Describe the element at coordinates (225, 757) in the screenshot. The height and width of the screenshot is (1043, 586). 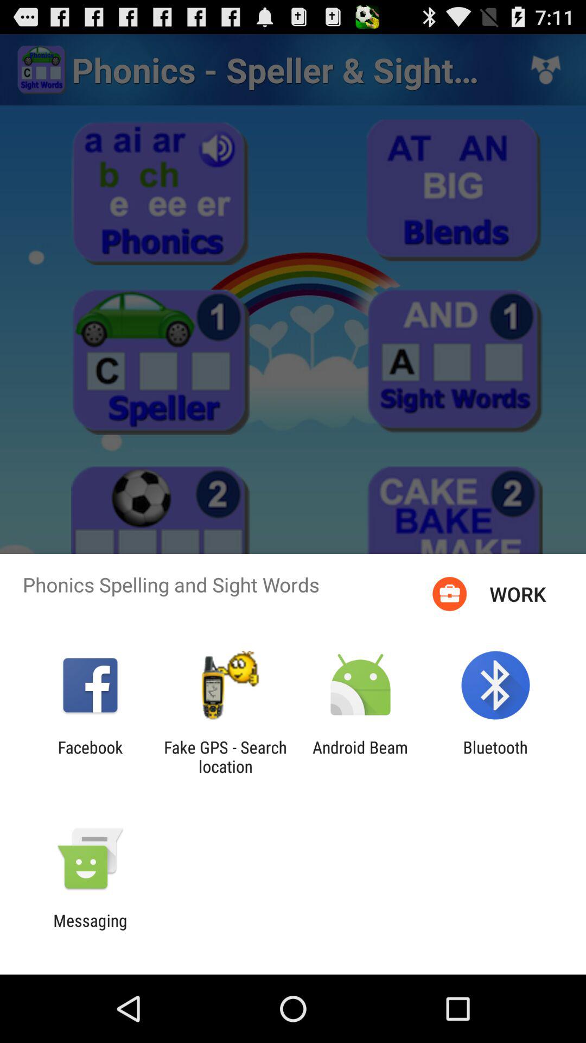
I see `launch fake gps search icon` at that location.